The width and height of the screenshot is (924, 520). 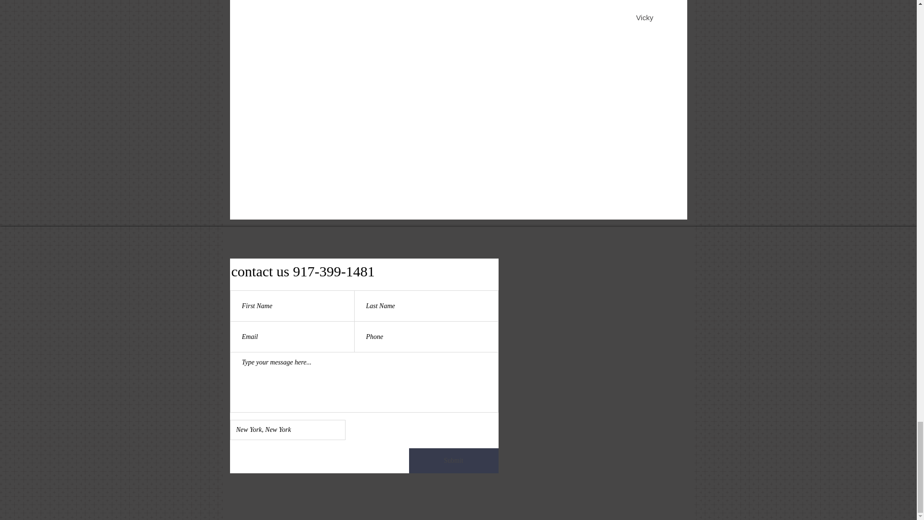 What do you see at coordinates (454, 460) in the screenshot?
I see `Submit` at bounding box center [454, 460].